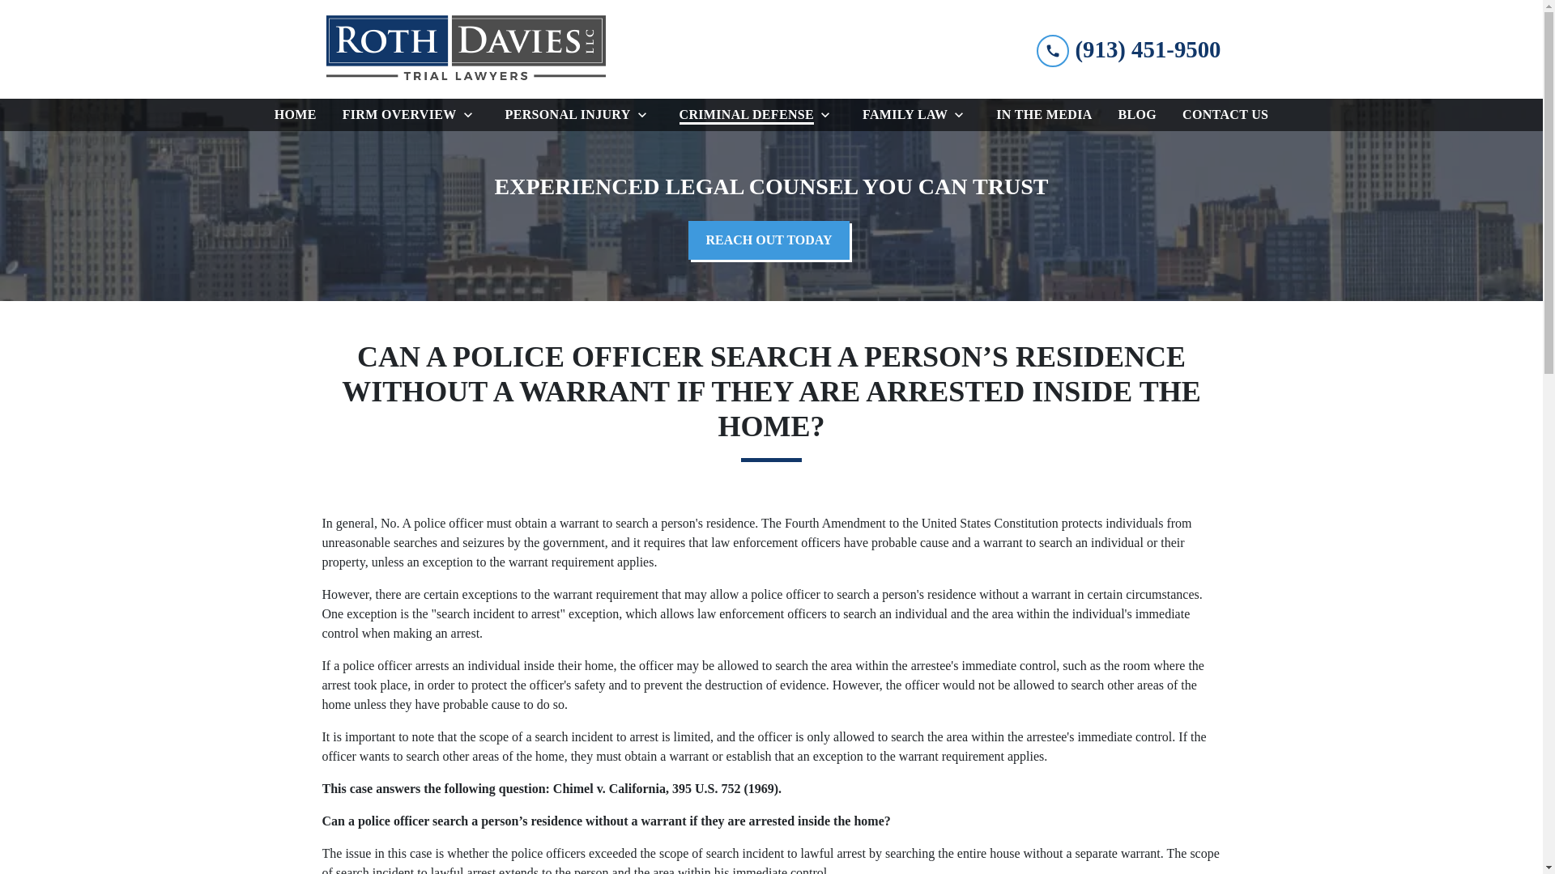  I want to click on CRIMINAL DEFENSE, so click(743, 115).